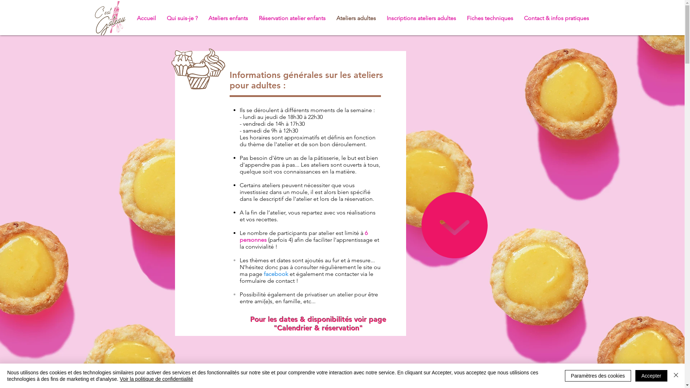 The width and height of the screenshot is (690, 388). I want to click on Contact & infos pratiques, so click(556, 18).